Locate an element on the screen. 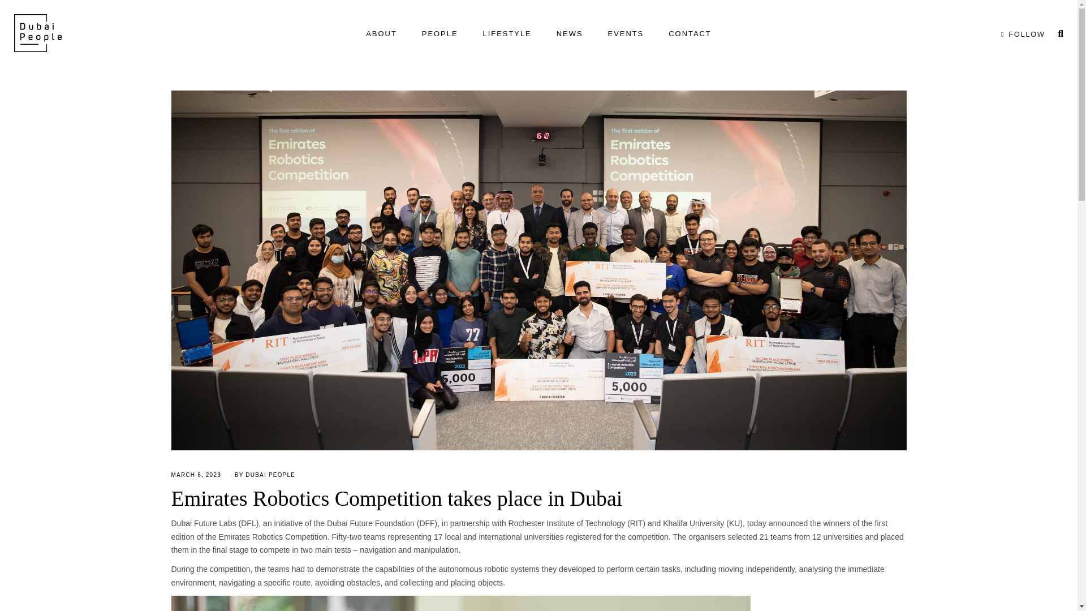  CONTACT is located at coordinates (690, 34).